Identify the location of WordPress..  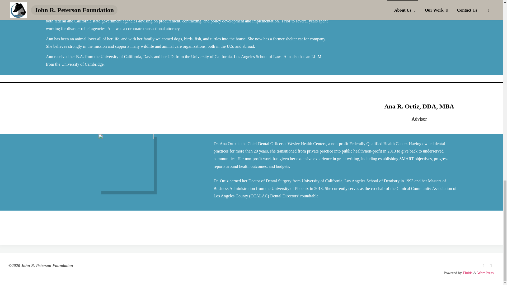
(486, 273).